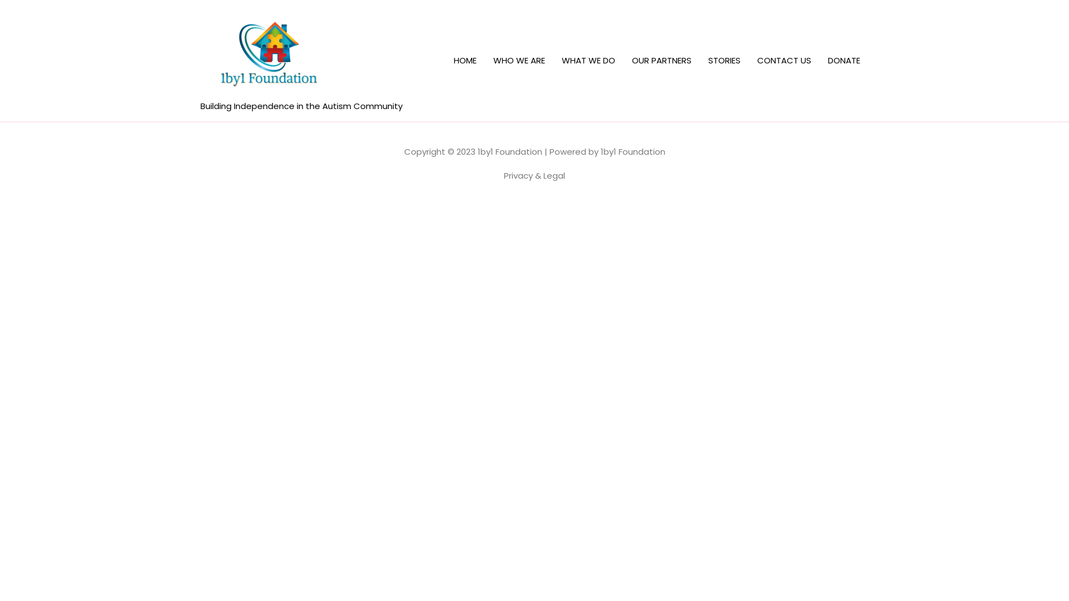 The width and height of the screenshot is (1069, 601). Describe the element at coordinates (844, 61) in the screenshot. I see `DONATE` at that location.